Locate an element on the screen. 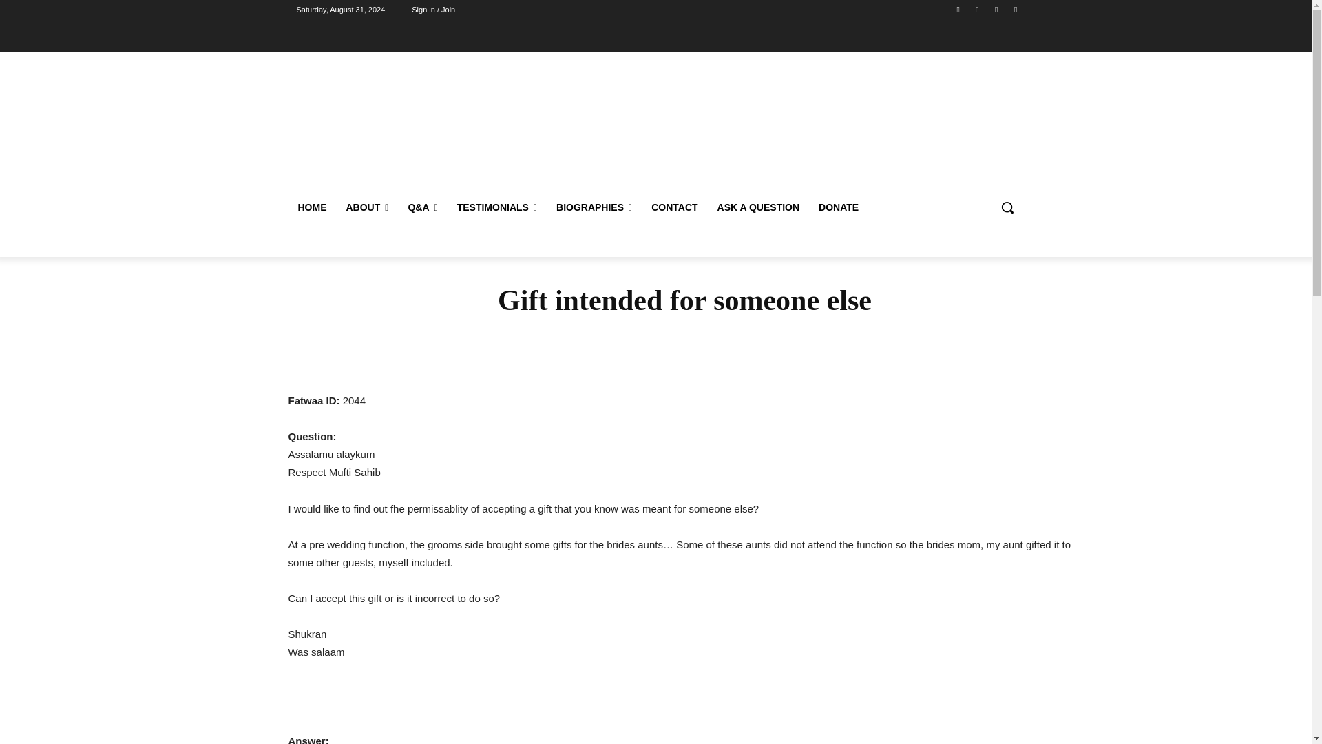 The image size is (1322, 744). Mail is located at coordinates (997, 9).